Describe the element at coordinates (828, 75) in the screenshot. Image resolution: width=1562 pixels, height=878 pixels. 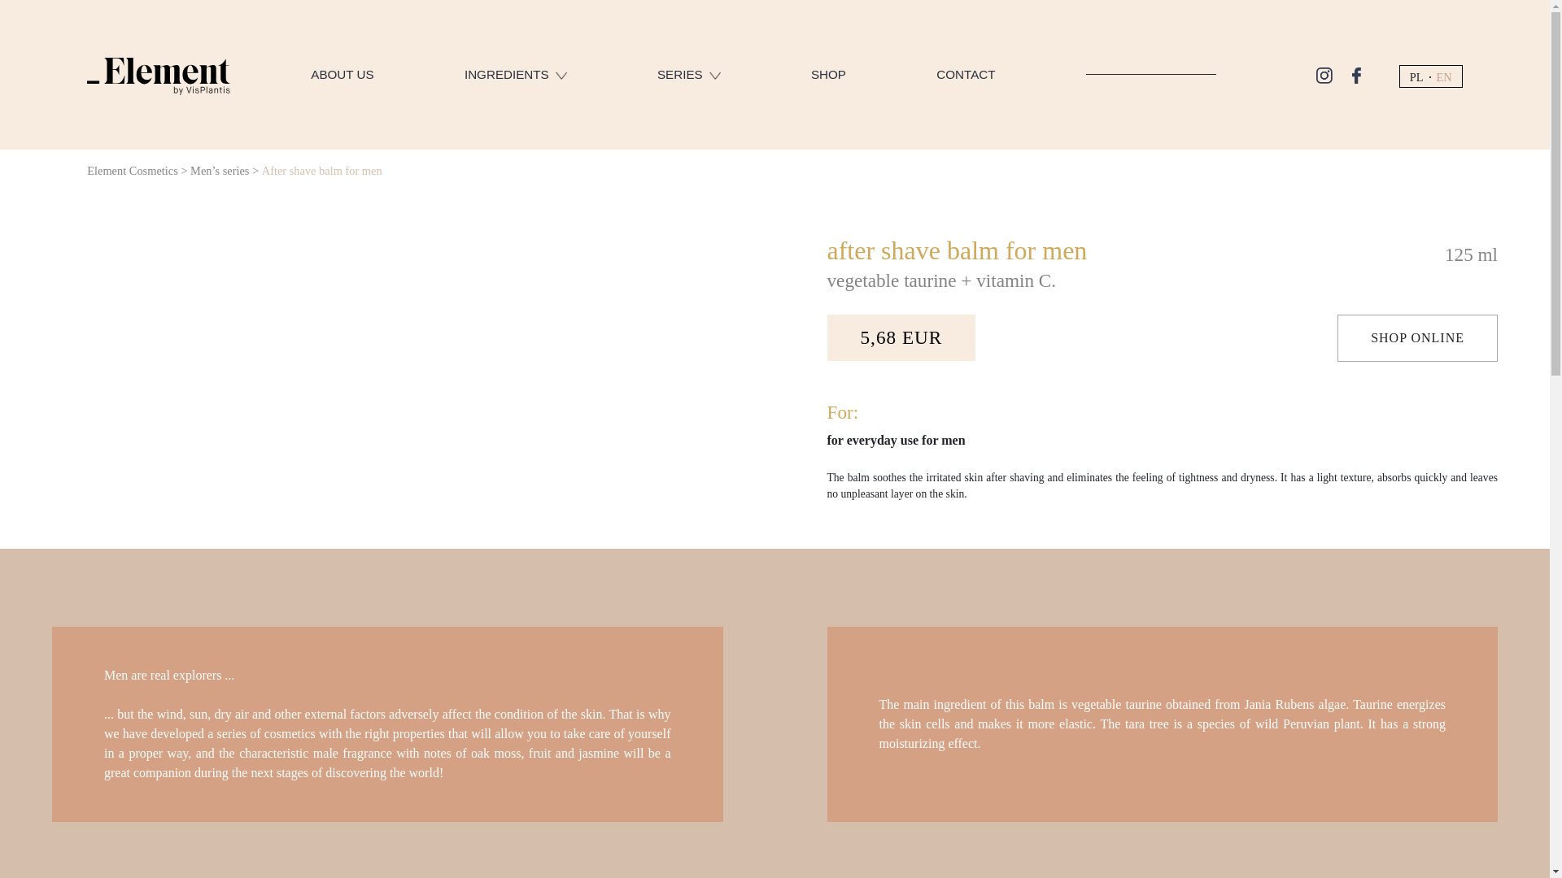
I see `SHOP` at that location.